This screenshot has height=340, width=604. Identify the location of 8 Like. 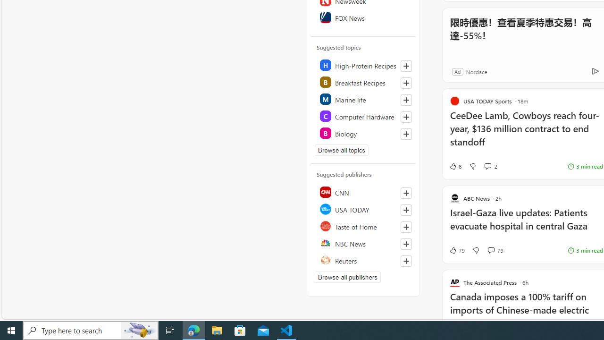
(455, 166).